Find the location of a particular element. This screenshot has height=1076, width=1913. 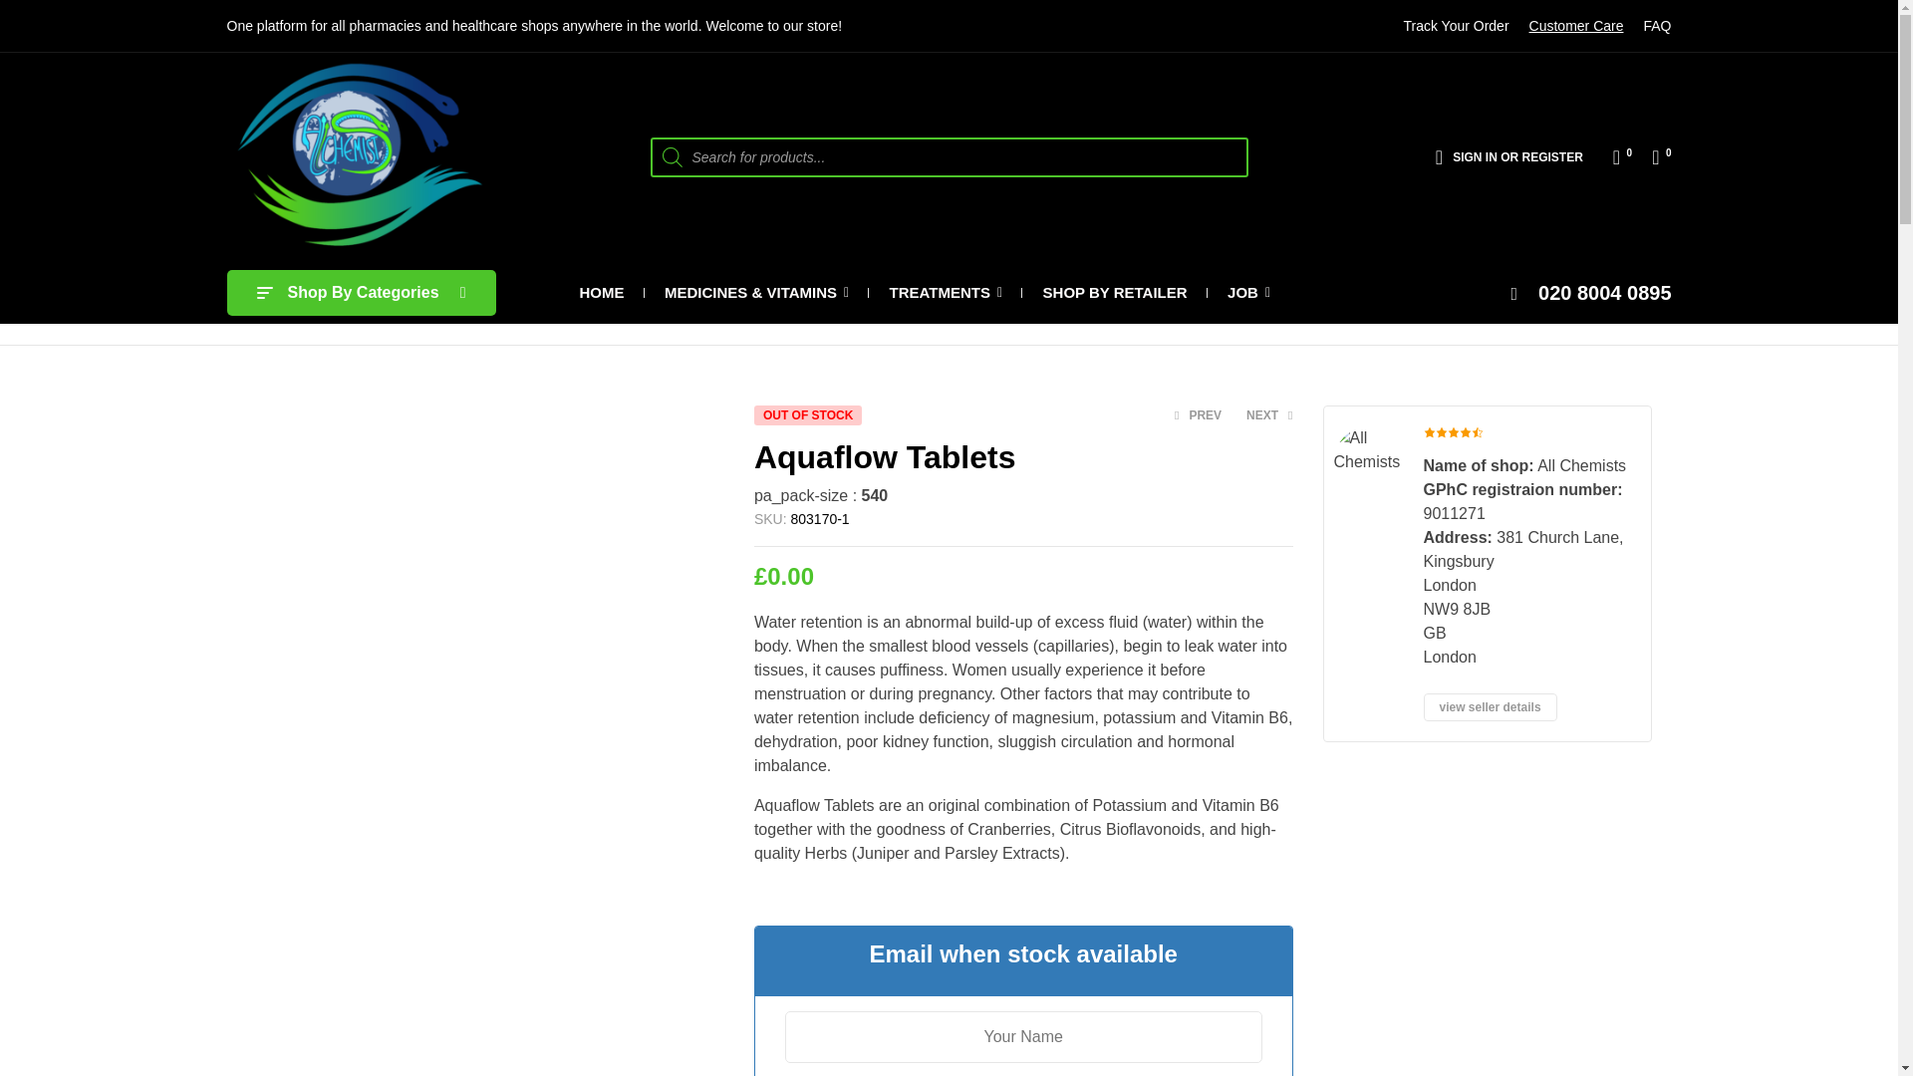

Track Your Order is located at coordinates (1455, 26).